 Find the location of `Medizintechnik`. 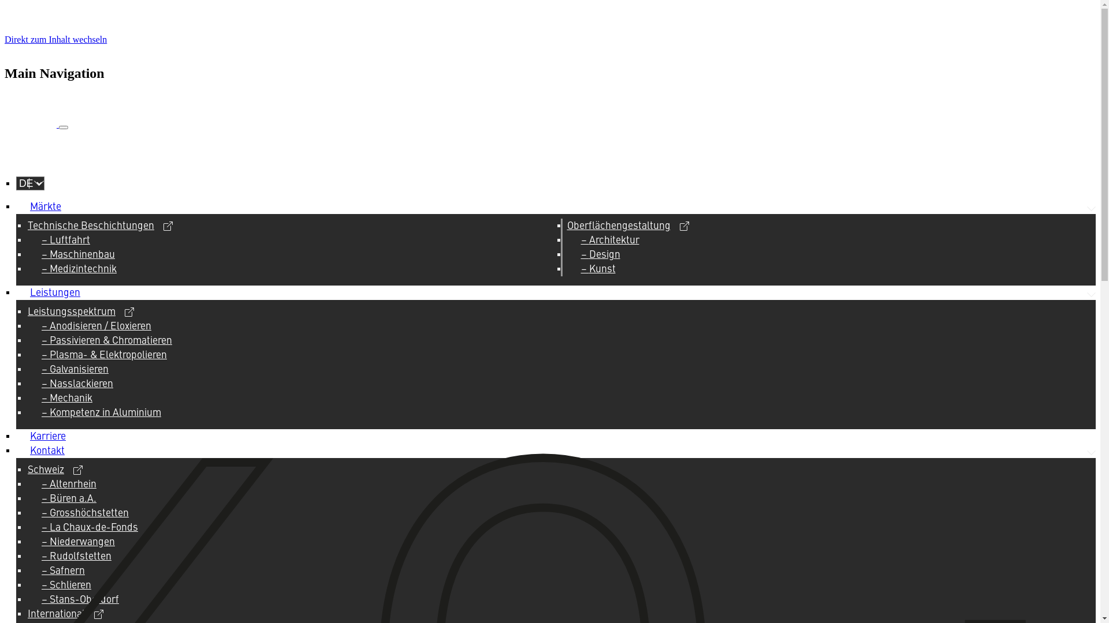

Medizintechnik is located at coordinates (79, 270).